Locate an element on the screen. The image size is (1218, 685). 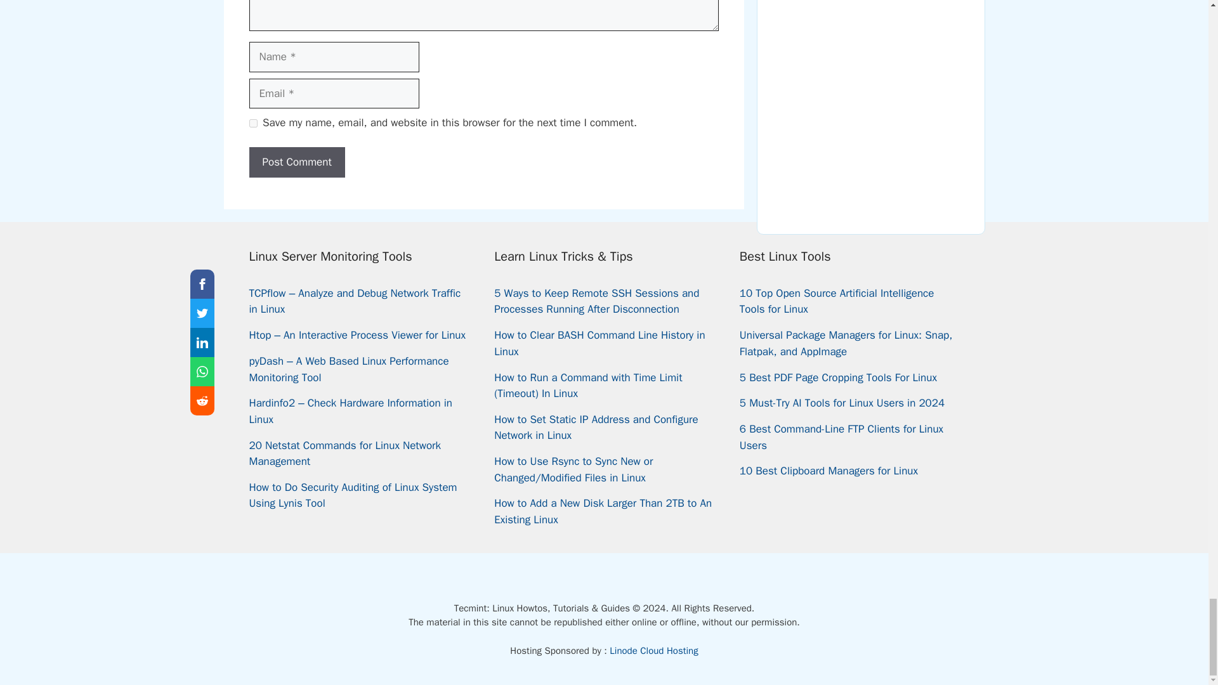
Post Comment is located at coordinates (296, 162).